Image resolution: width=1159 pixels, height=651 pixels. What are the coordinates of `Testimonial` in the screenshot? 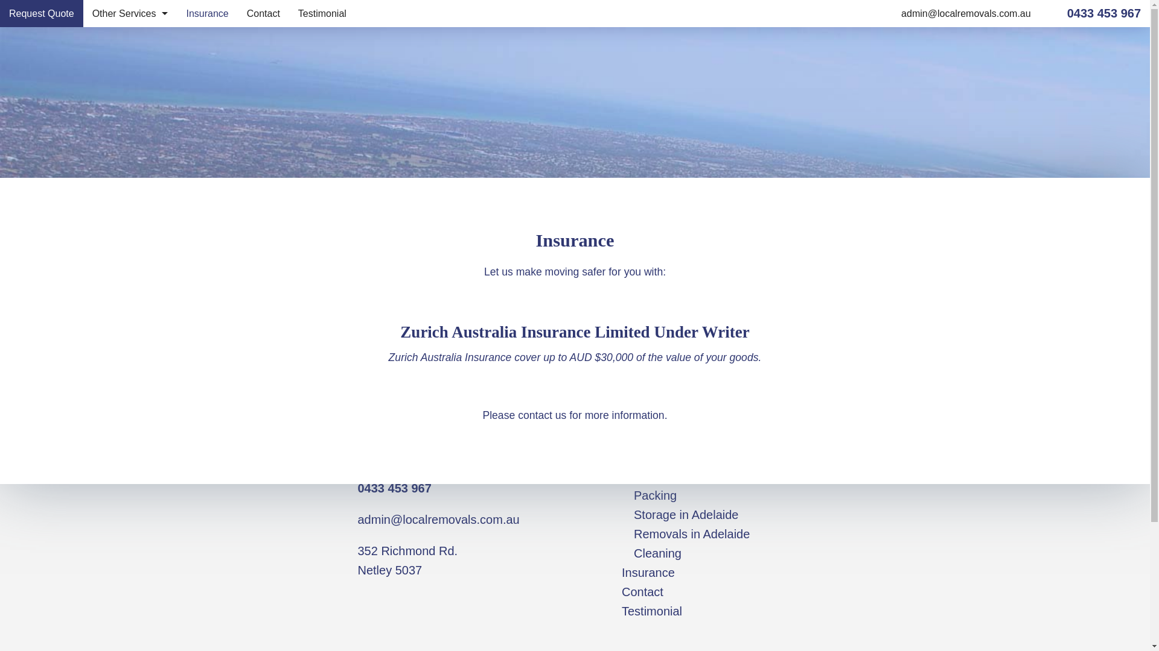 It's located at (322, 13).